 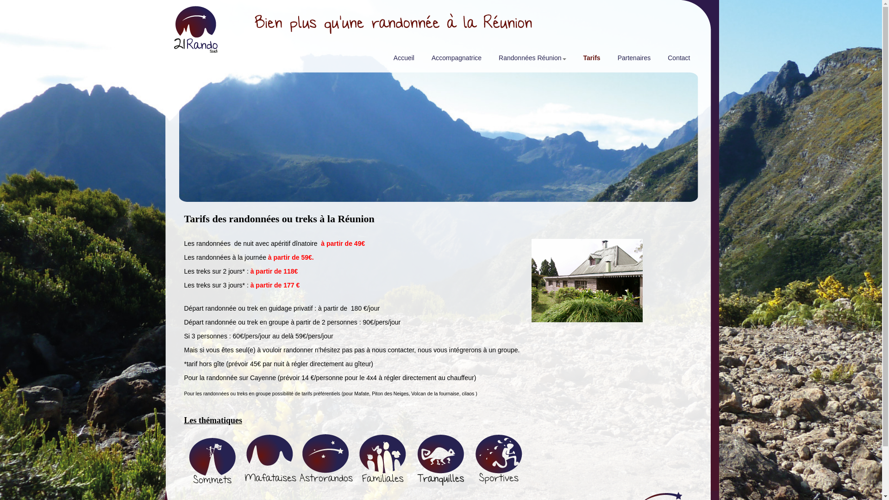 What do you see at coordinates (591, 60) in the screenshot?
I see `Tarifs` at bounding box center [591, 60].